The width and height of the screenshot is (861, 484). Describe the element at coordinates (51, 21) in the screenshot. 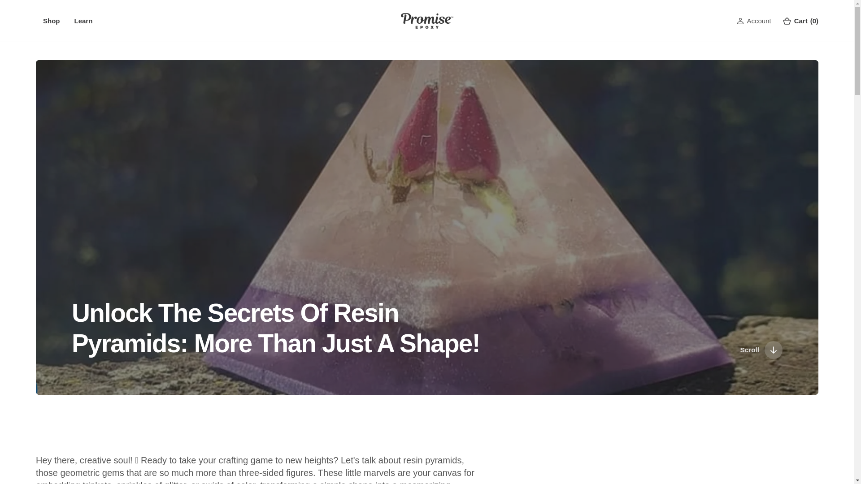

I see `Shop` at that location.